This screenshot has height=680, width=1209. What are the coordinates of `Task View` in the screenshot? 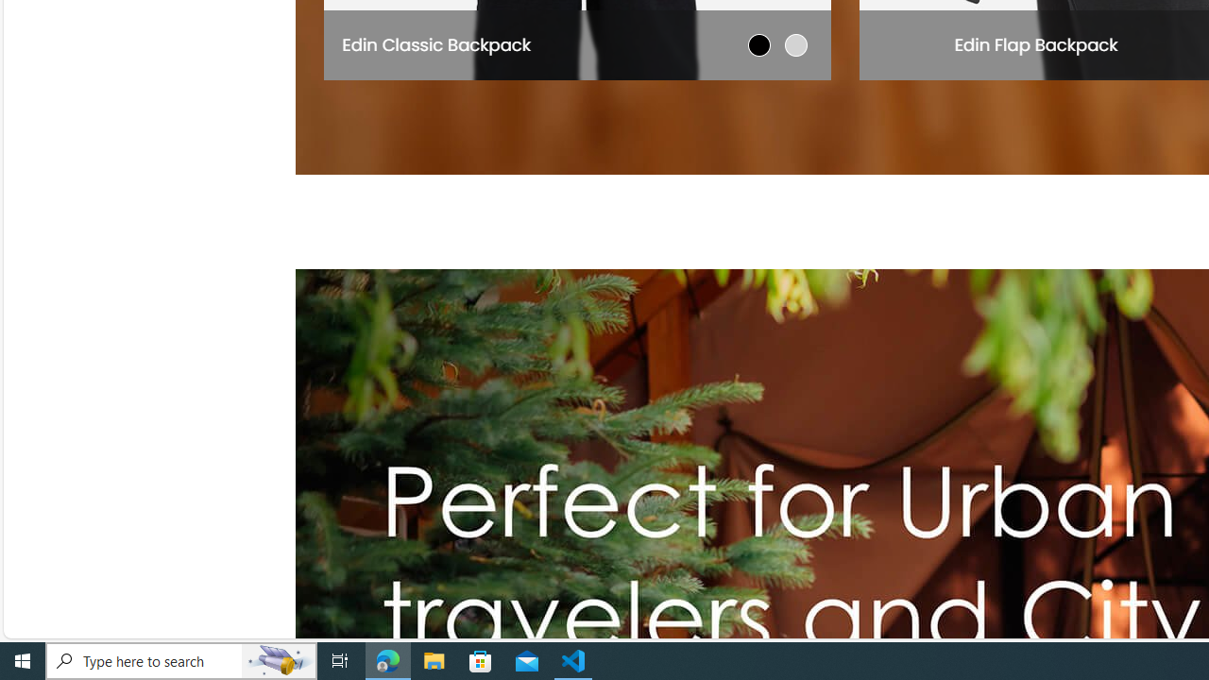 It's located at (340, 661).